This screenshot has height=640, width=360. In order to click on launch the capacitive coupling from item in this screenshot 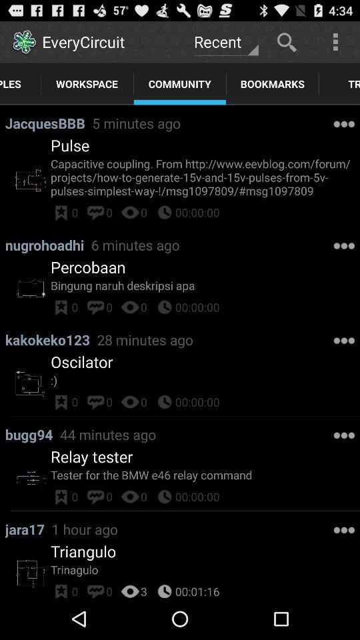, I will do `click(205, 177)`.